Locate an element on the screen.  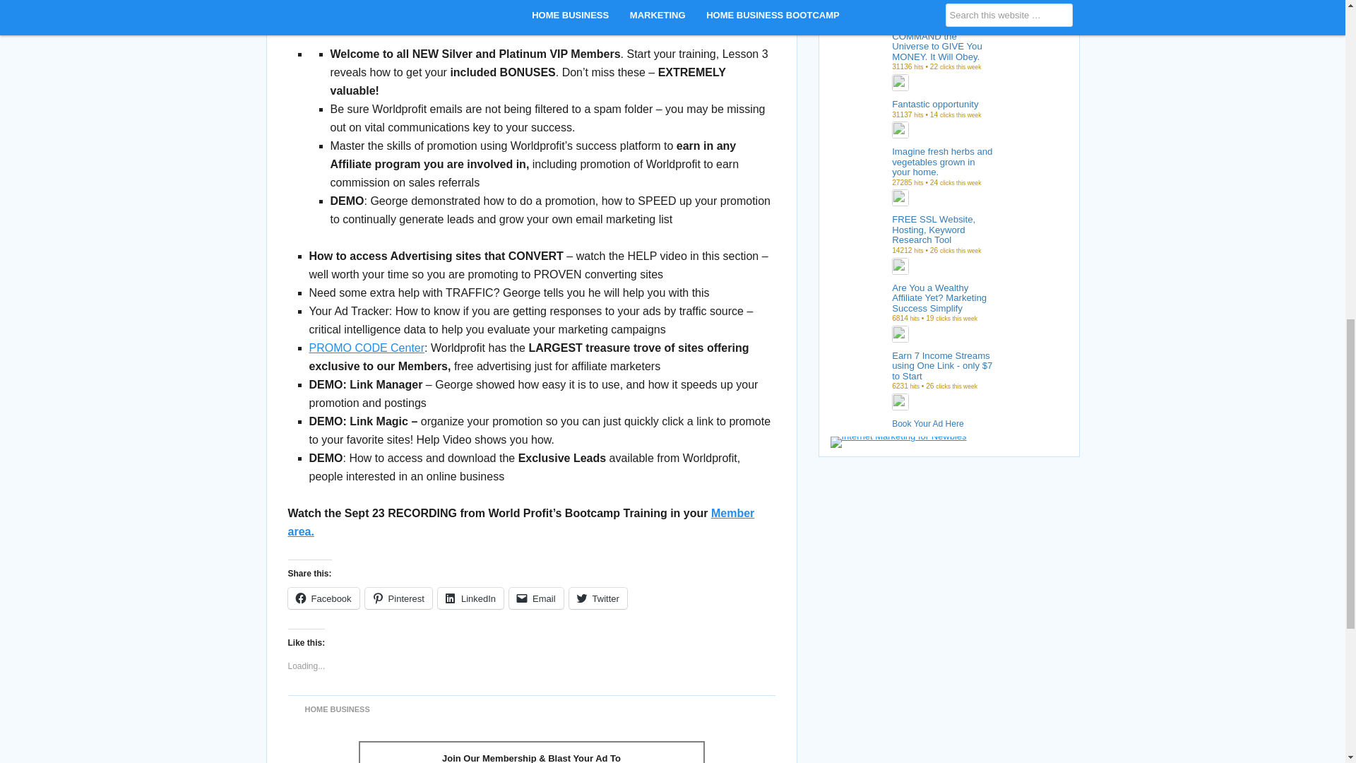
Click to share on Facebook is located at coordinates (323, 598).